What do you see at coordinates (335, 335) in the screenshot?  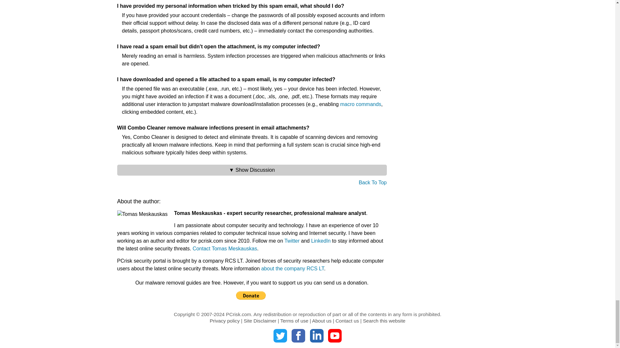 I see `Youtube` at bounding box center [335, 335].